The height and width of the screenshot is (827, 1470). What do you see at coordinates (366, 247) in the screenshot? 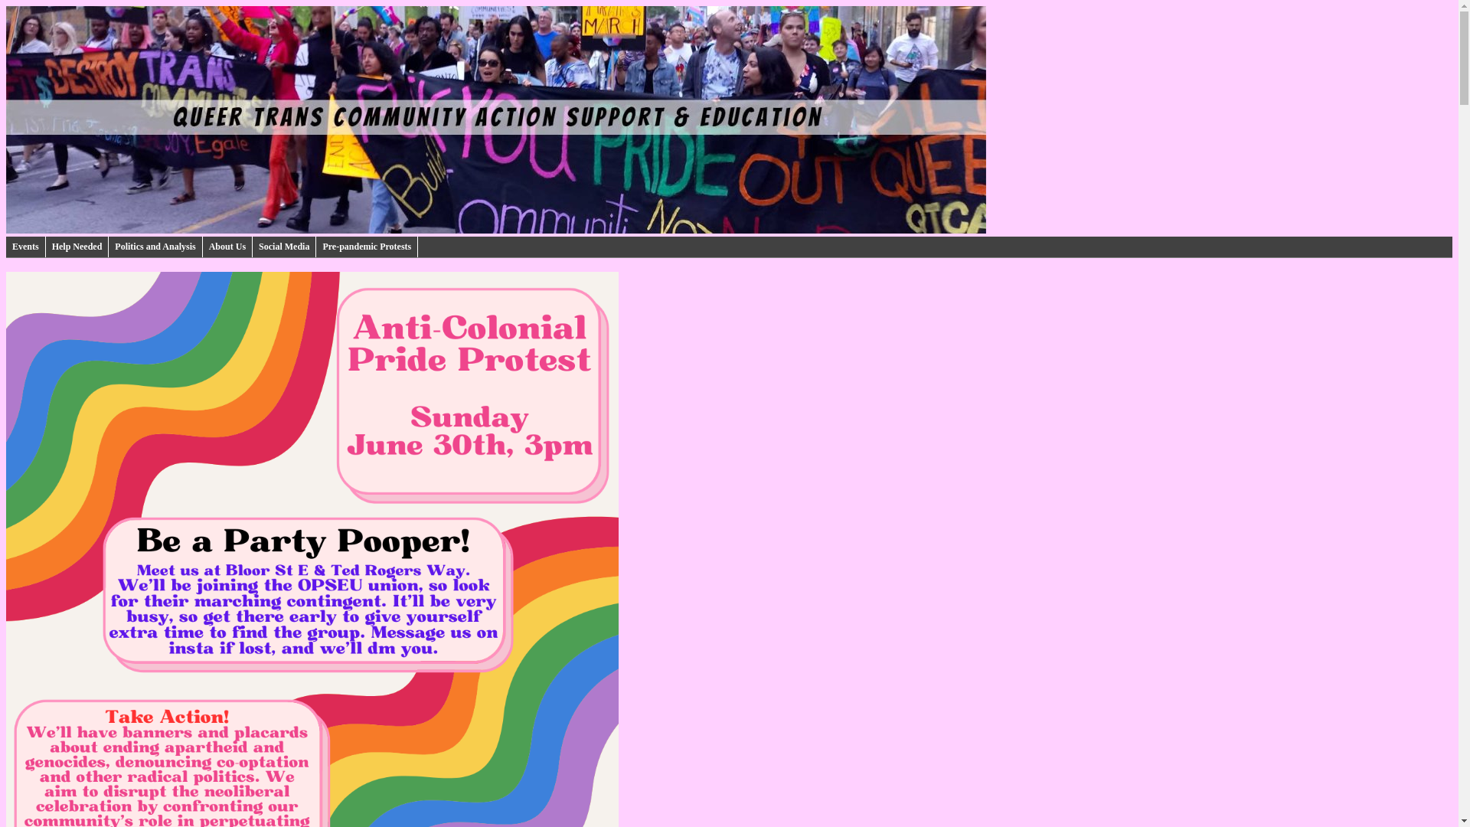
I see `Pre-pandemic Protests` at bounding box center [366, 247].